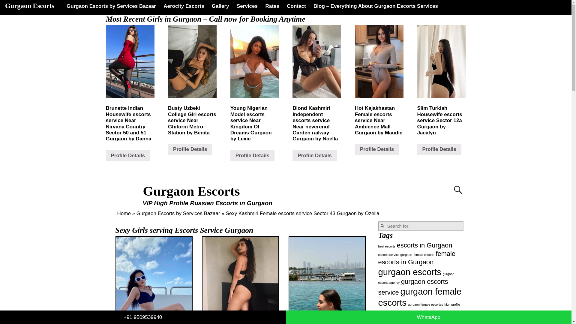 This screenshot has height=324, width=576. What do you see at coordinates (127, 155) in the screenshot?
I see `Profile Details` at bounding box center [127, 155].